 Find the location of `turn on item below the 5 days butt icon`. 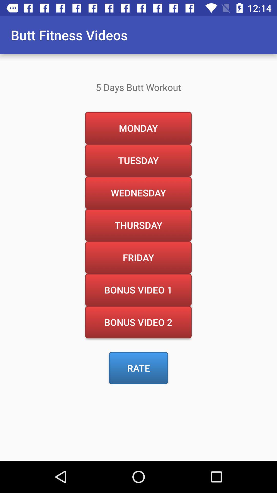

turn on item below the 5 days butt icon is located at coordinates (138, 128).